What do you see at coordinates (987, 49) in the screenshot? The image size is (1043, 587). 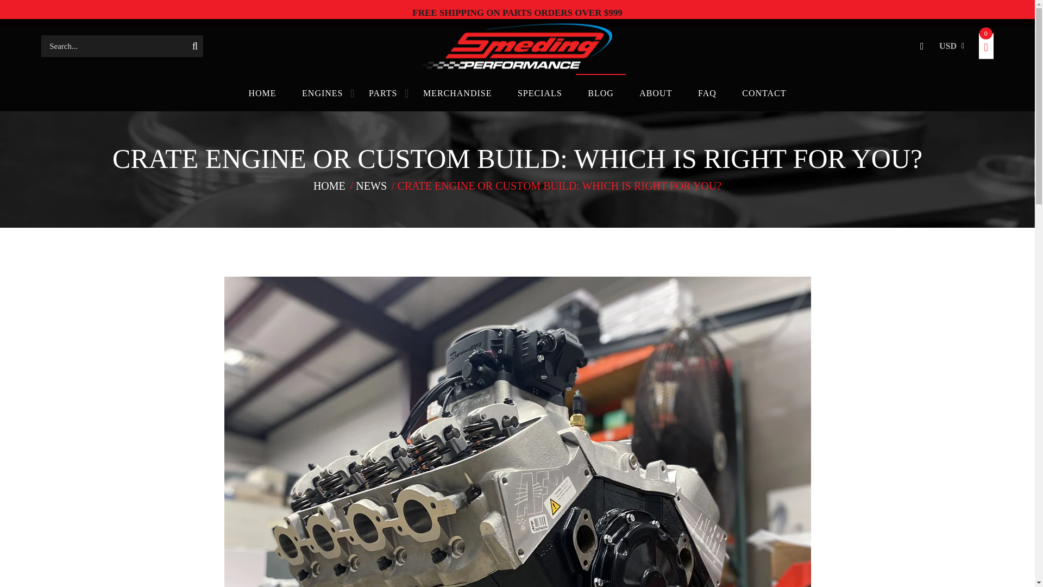 I see `0` at bounding box center [987, 49].